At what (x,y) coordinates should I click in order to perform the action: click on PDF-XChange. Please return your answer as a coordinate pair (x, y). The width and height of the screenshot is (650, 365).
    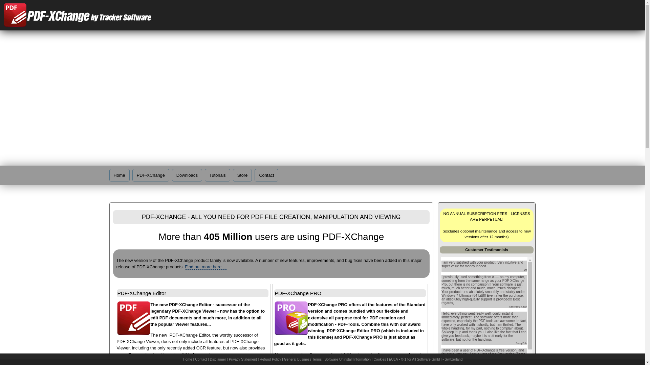
    Looking at the image, I should click on (151, 175).